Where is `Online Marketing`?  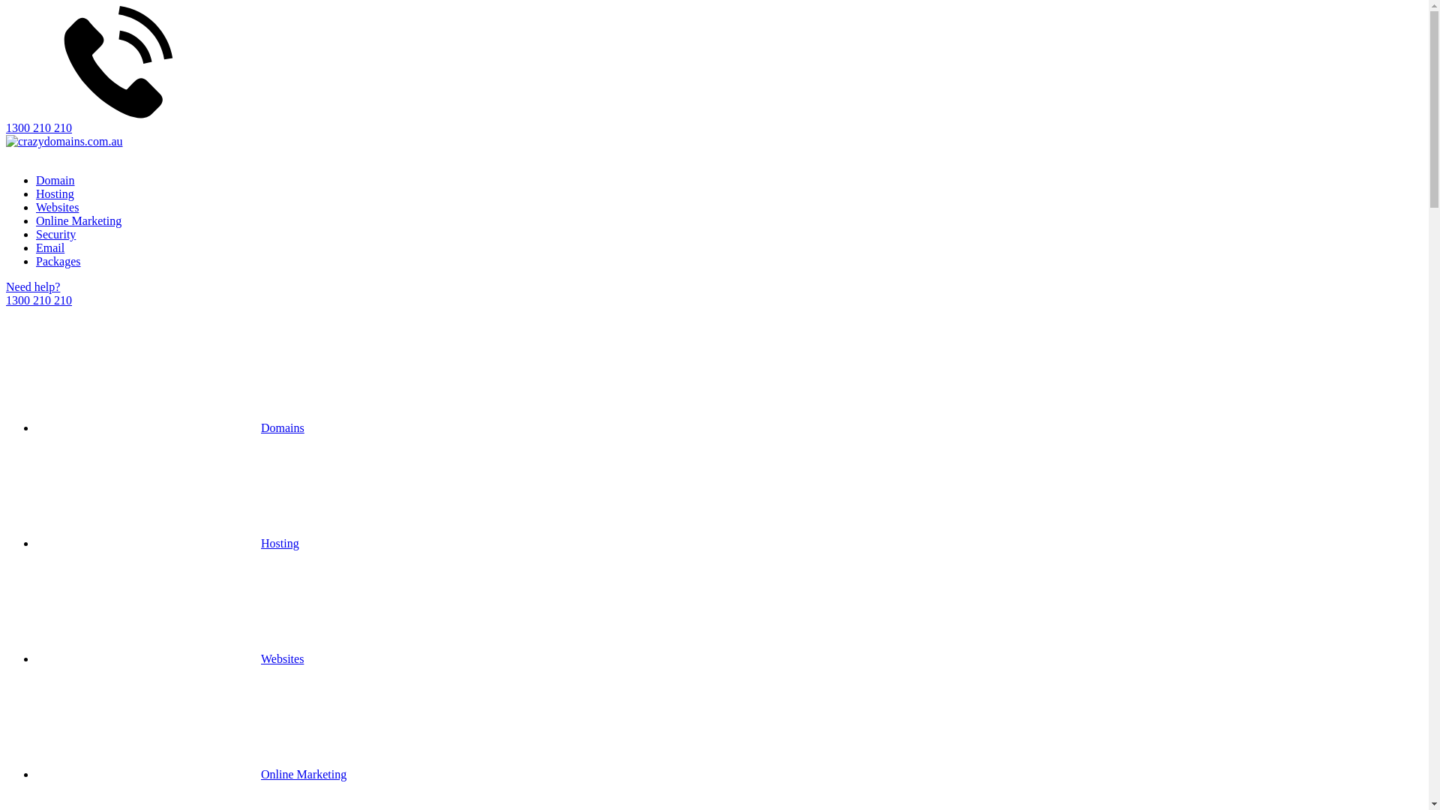
Online Marketing is located at coordinates (79, 220).